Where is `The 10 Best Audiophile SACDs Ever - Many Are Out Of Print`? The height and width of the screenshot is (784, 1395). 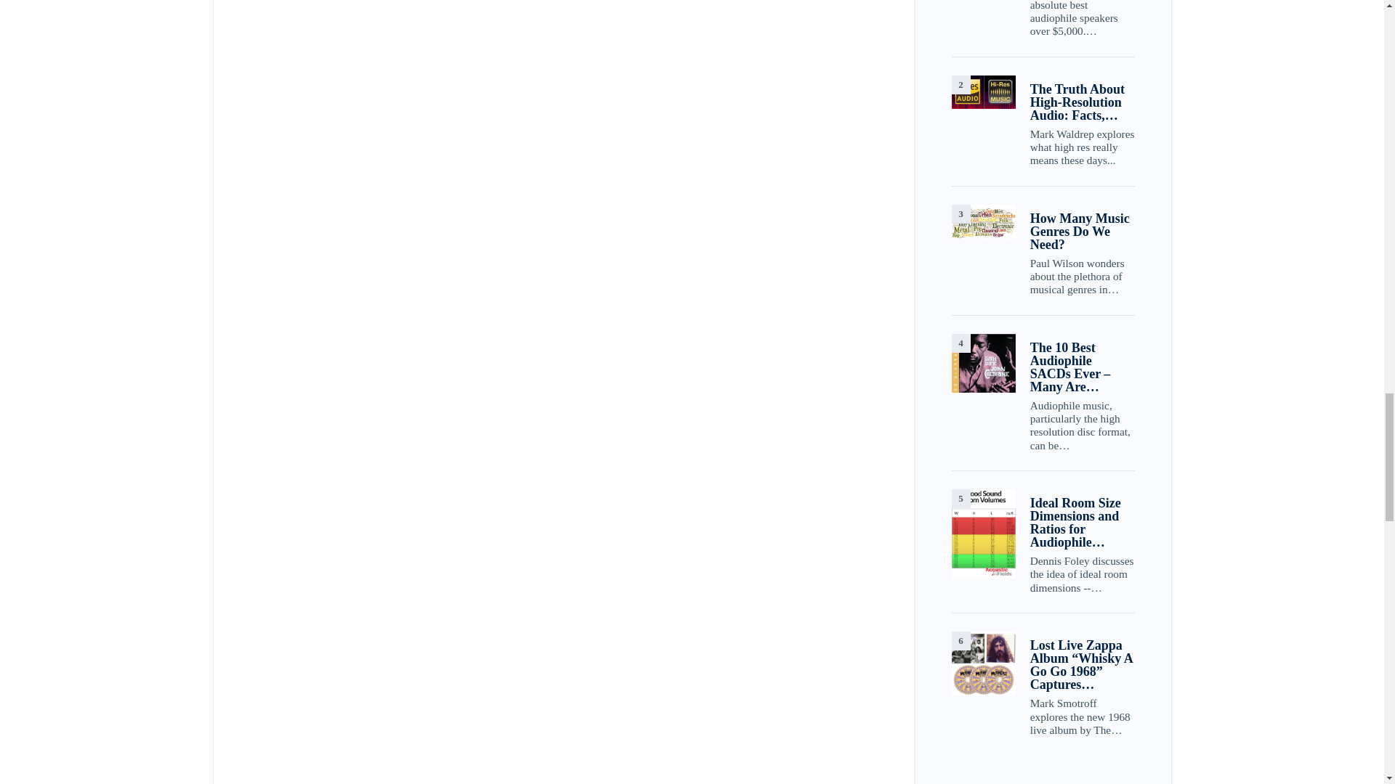 The 10 Best Audiophile SACDs Ever - Many Are Out Of Print is located at coordinates (983, 363).